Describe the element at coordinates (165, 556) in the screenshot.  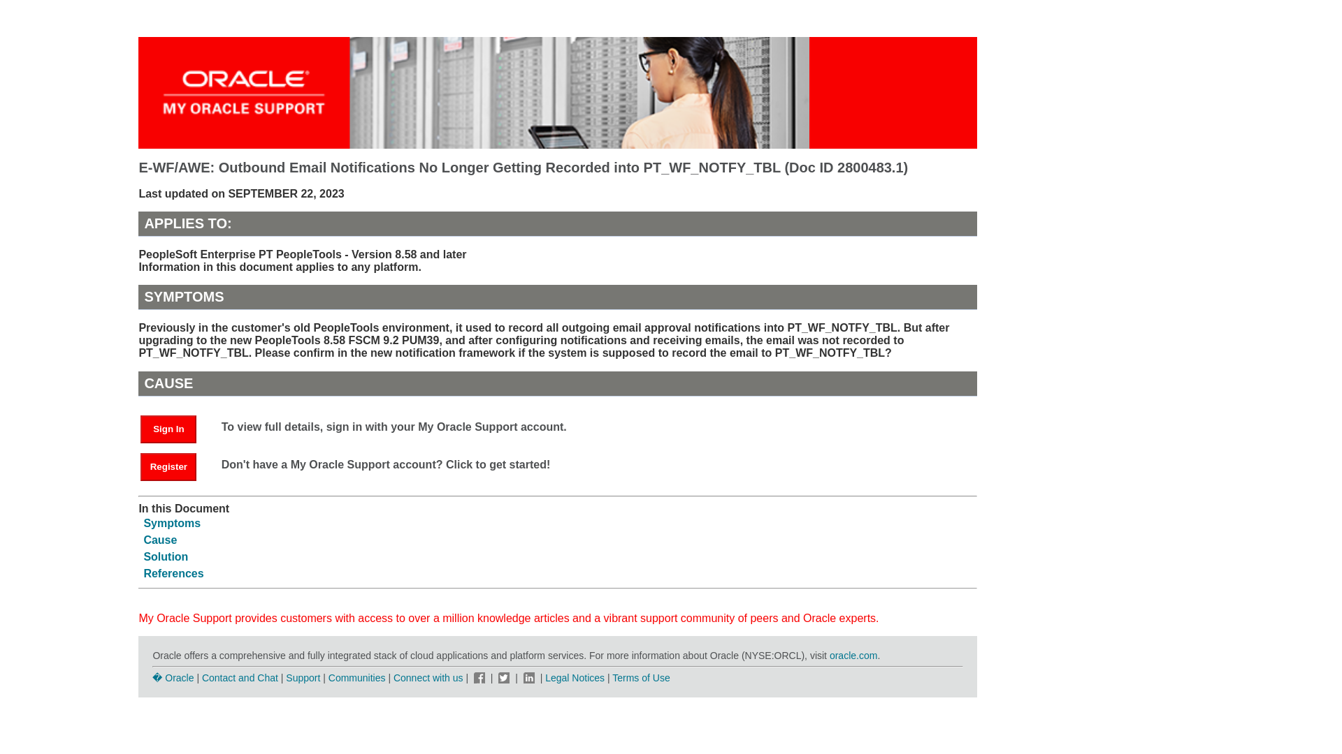
I see `Solution` at that location.